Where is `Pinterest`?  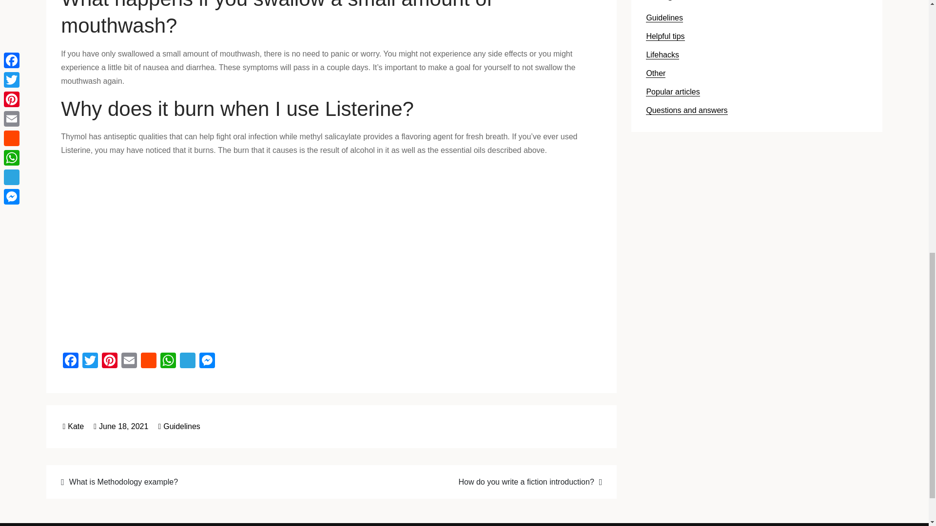 Pinterest is located at coordinates (110, 361).